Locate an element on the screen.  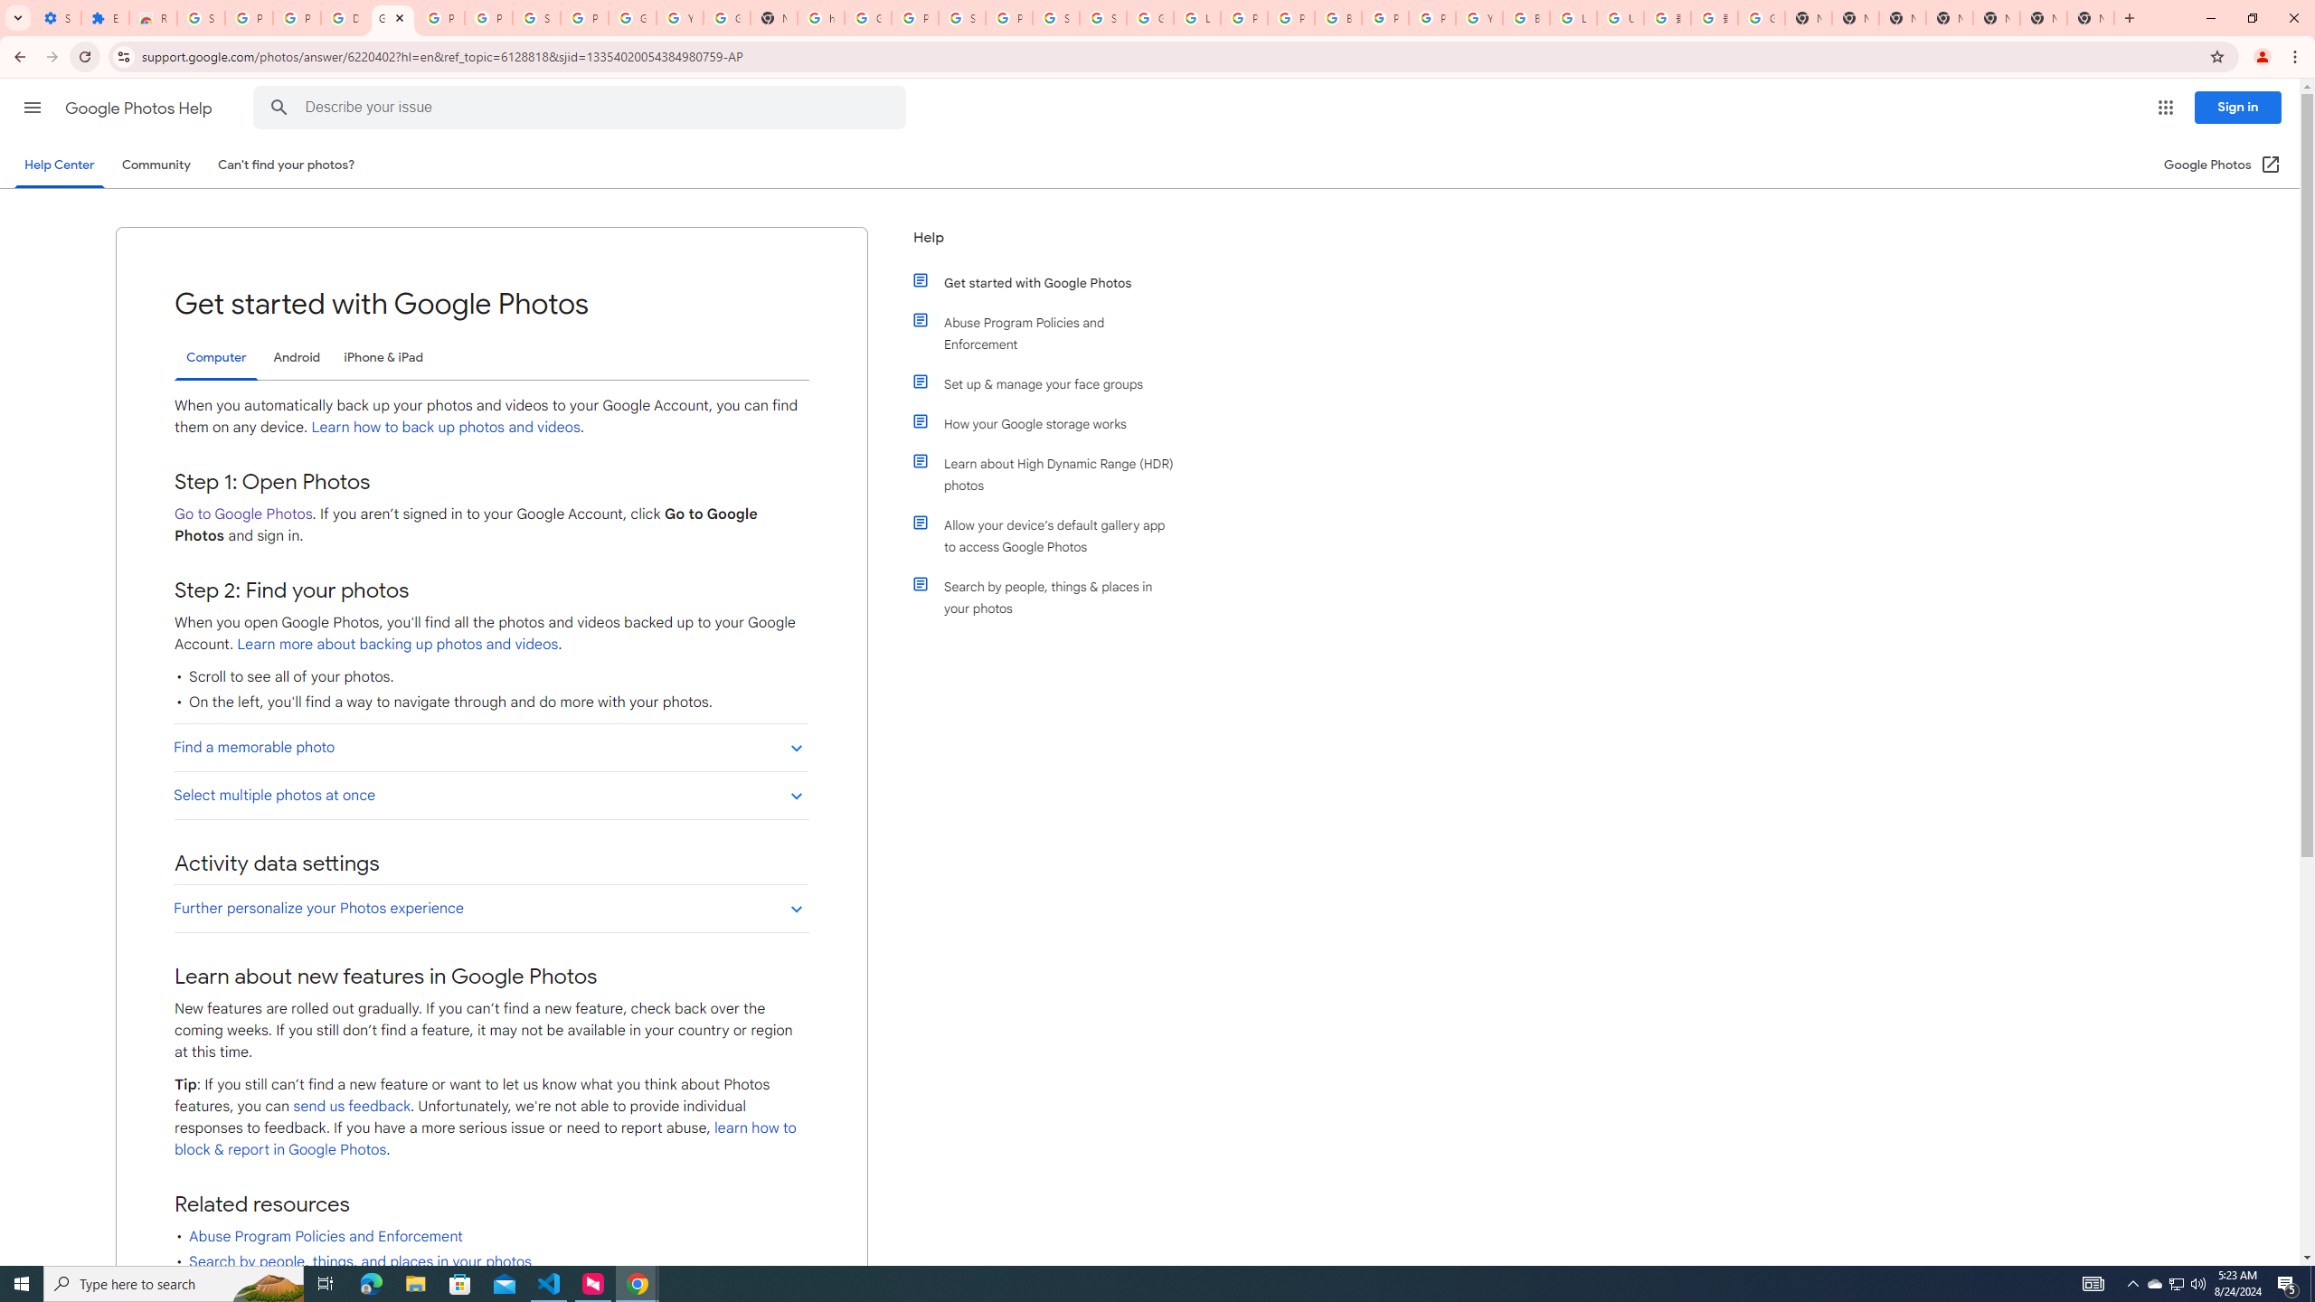
Privacy Help Center - Policies Help is located at coordinates (1244, 18).